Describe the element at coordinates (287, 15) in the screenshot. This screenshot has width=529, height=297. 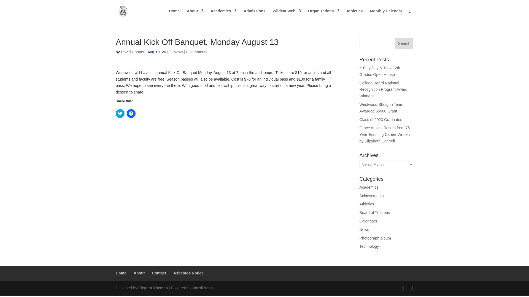
I see `Wildcat Web` at that location.